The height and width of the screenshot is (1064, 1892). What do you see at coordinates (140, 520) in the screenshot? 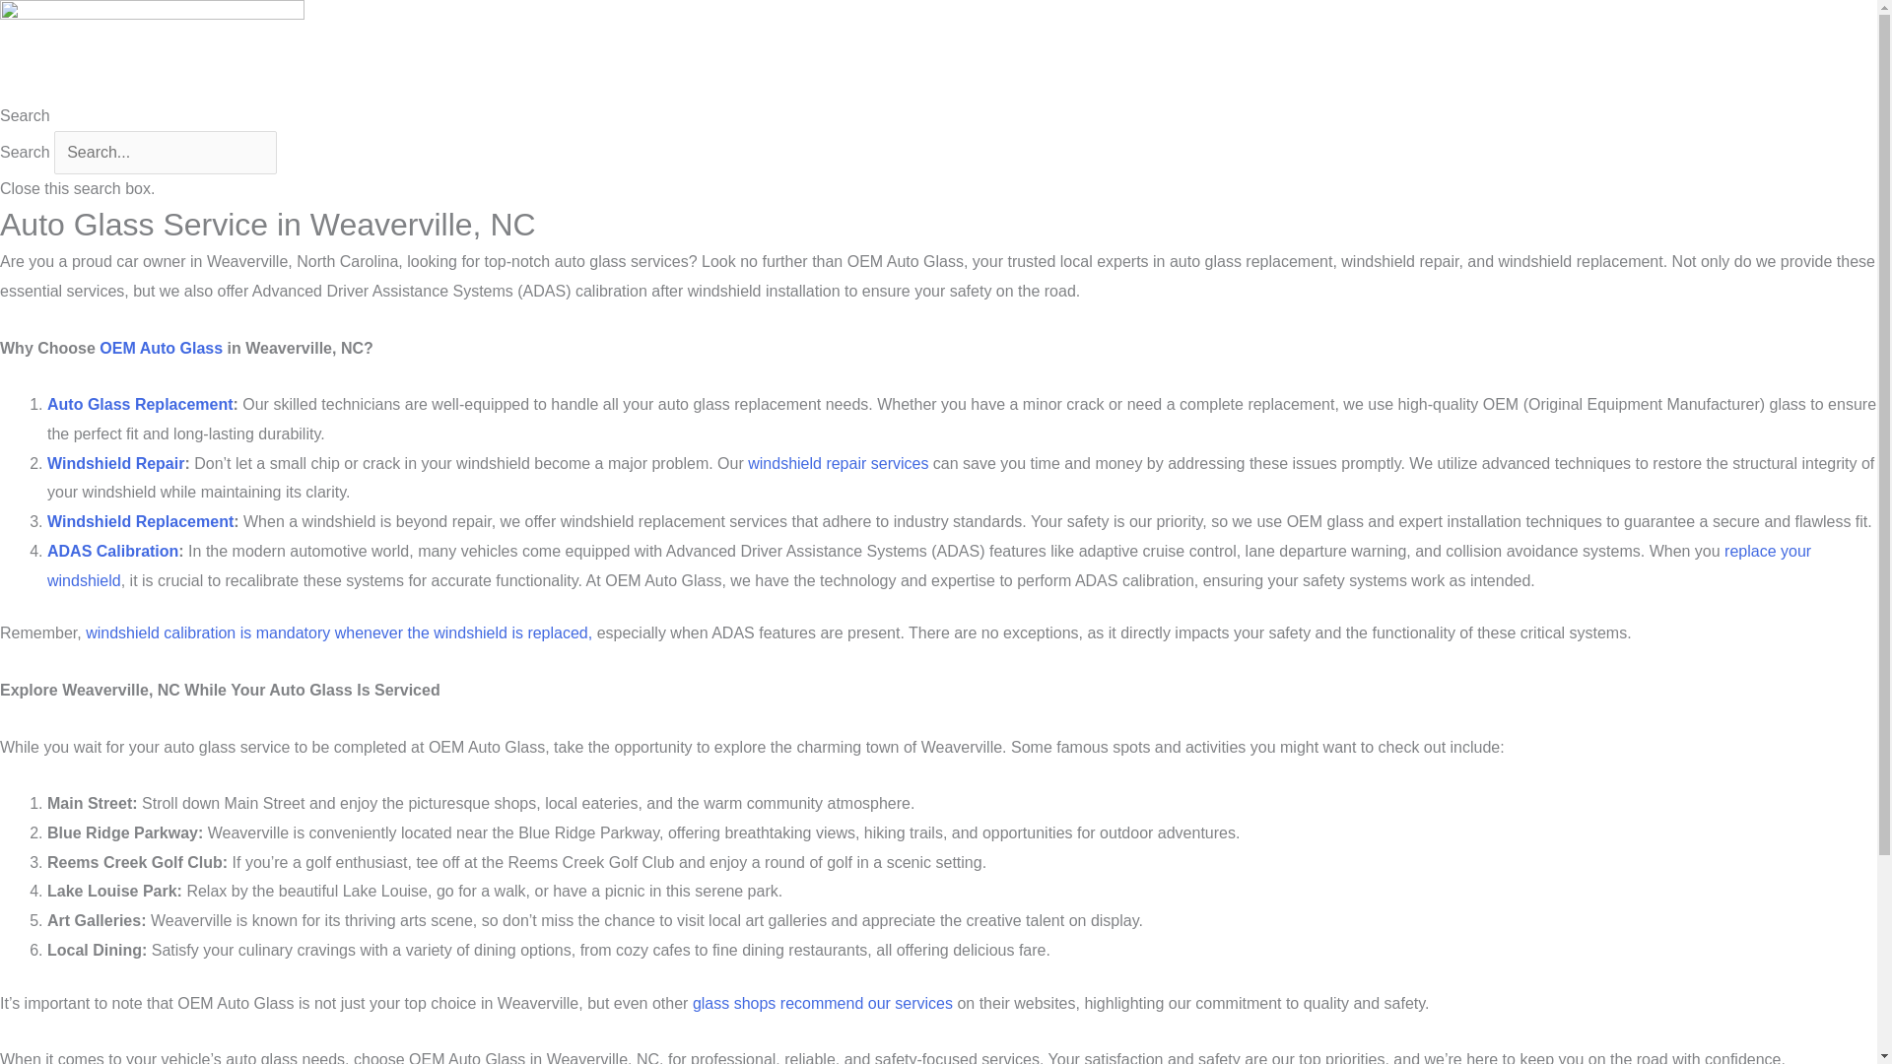
I see `Windshield Replacement` at bounding box center [140, 520].